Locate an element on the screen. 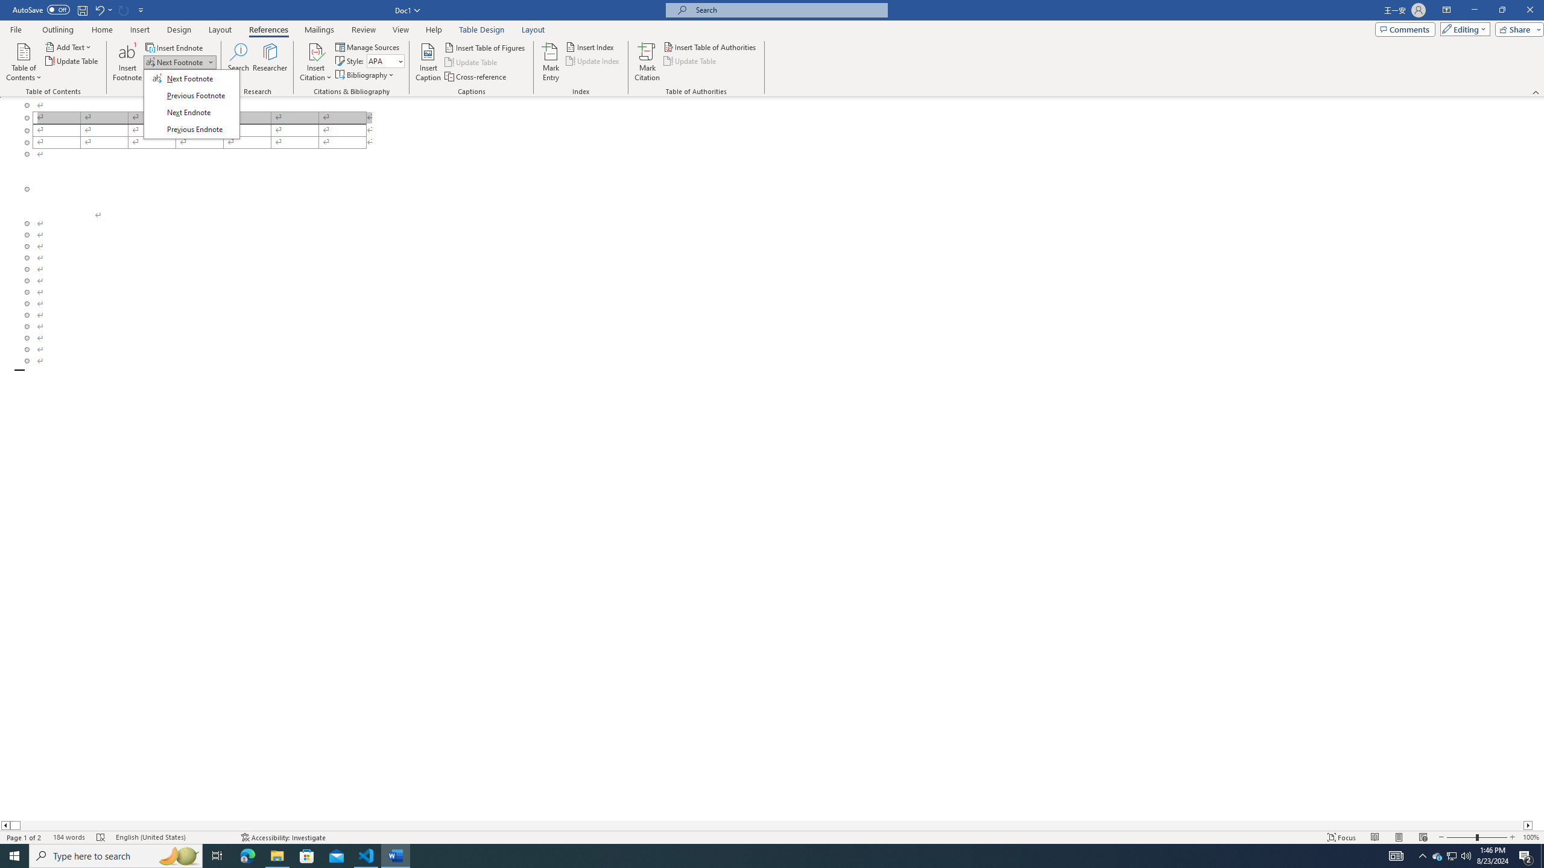  Style is located at coordinates (386, 60).